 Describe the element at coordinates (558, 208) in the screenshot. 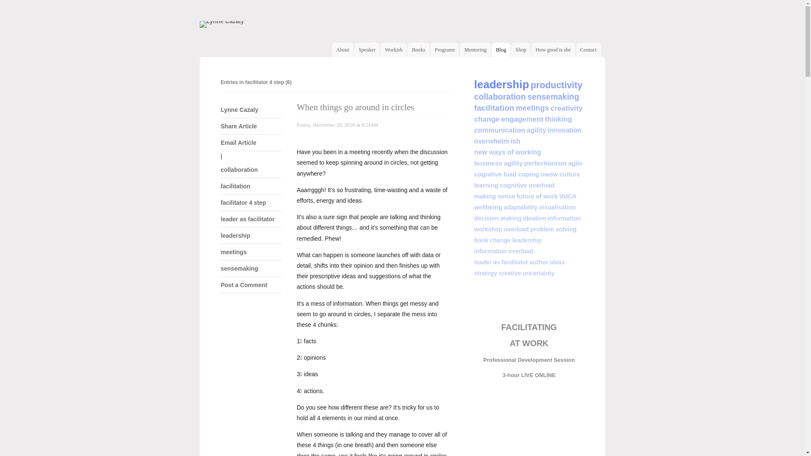

I see `visualisation` at that location.